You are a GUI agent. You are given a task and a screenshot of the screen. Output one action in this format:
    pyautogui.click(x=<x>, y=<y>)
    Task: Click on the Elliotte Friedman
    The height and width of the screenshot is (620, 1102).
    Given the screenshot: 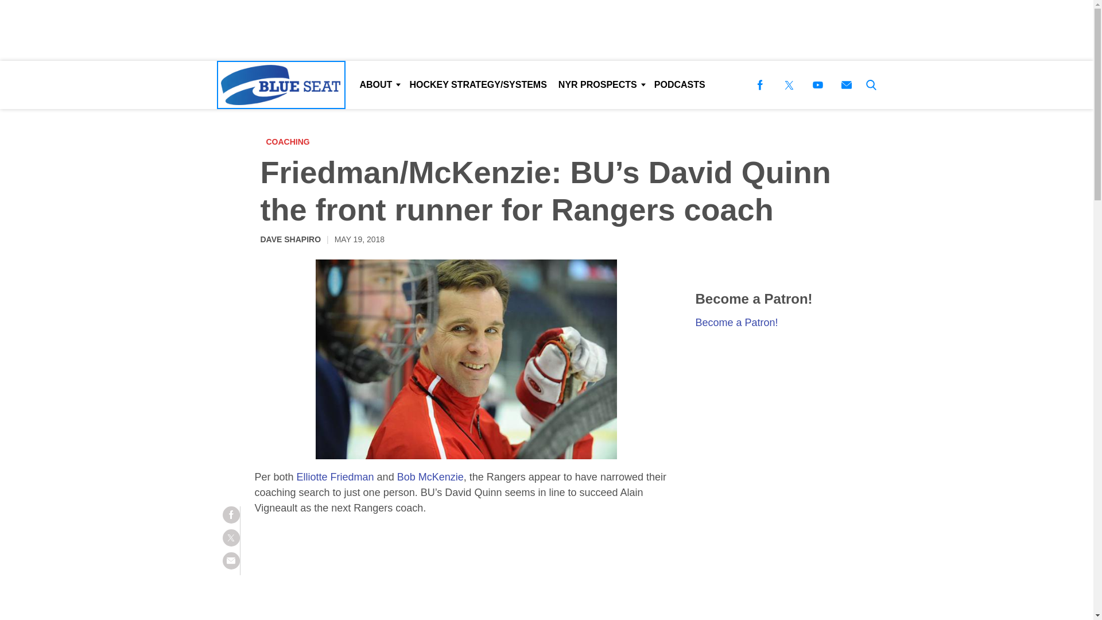 What is the action you would take?
    pyautogui.click(x=335, y=476)
    